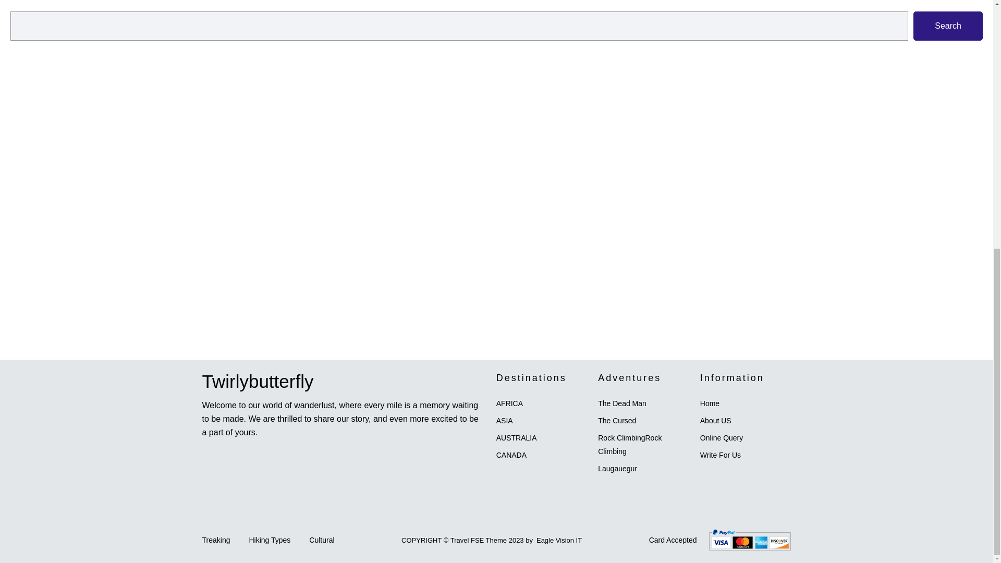 The image size is (1001, 563). Describe the element at coordinates (617, 469) in the screenshot. I see `Laugauegur` at that location.